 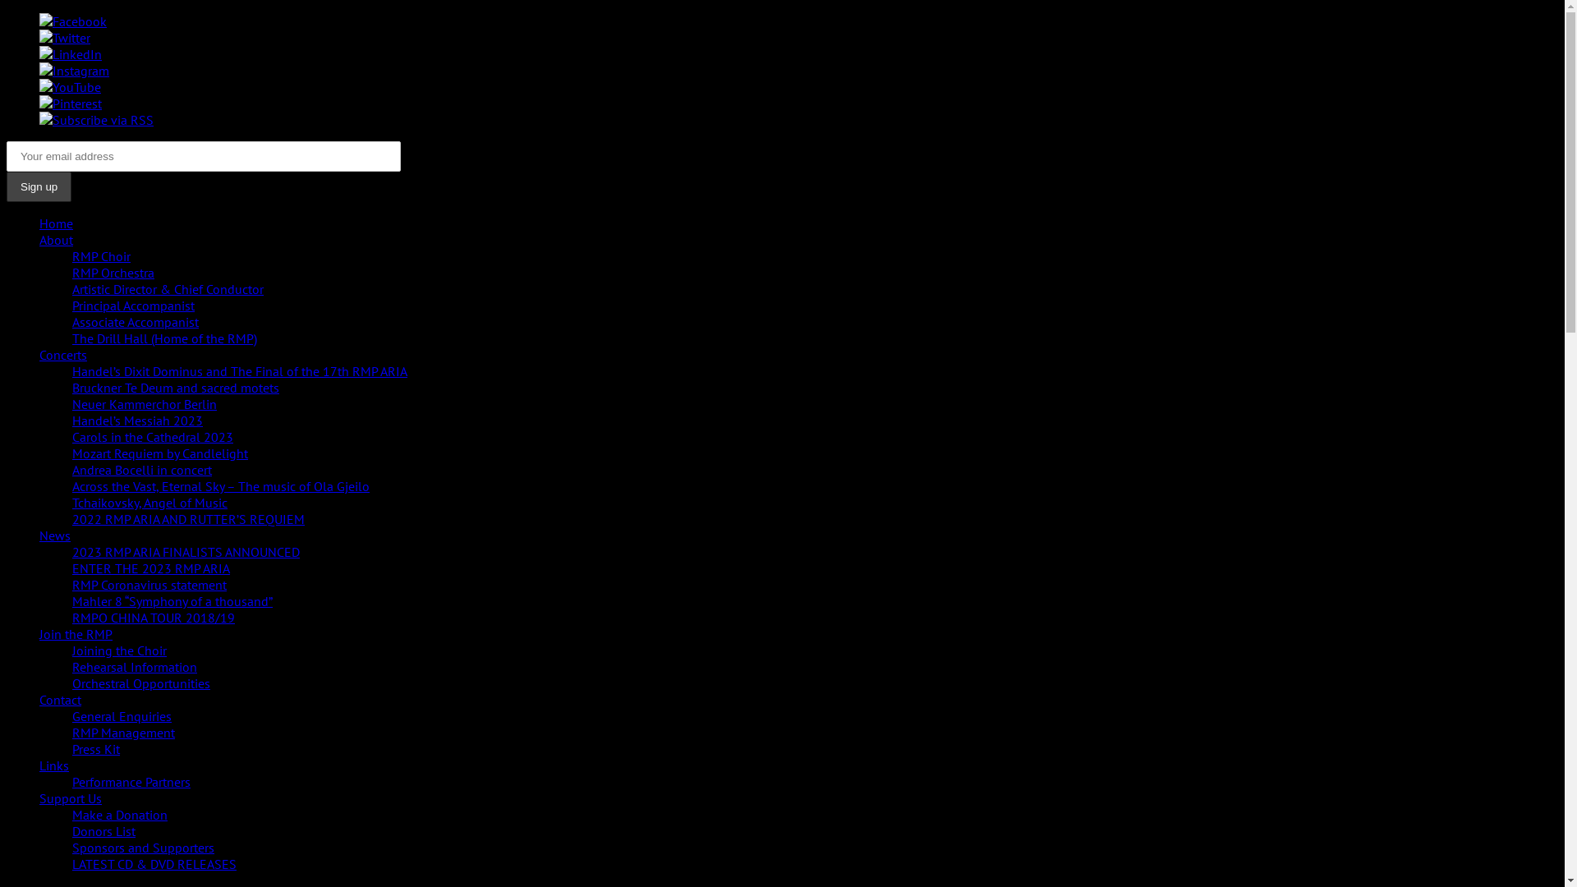 I want to click on The Drill Hall (Home of the RMP), so click(x=164, y=338).